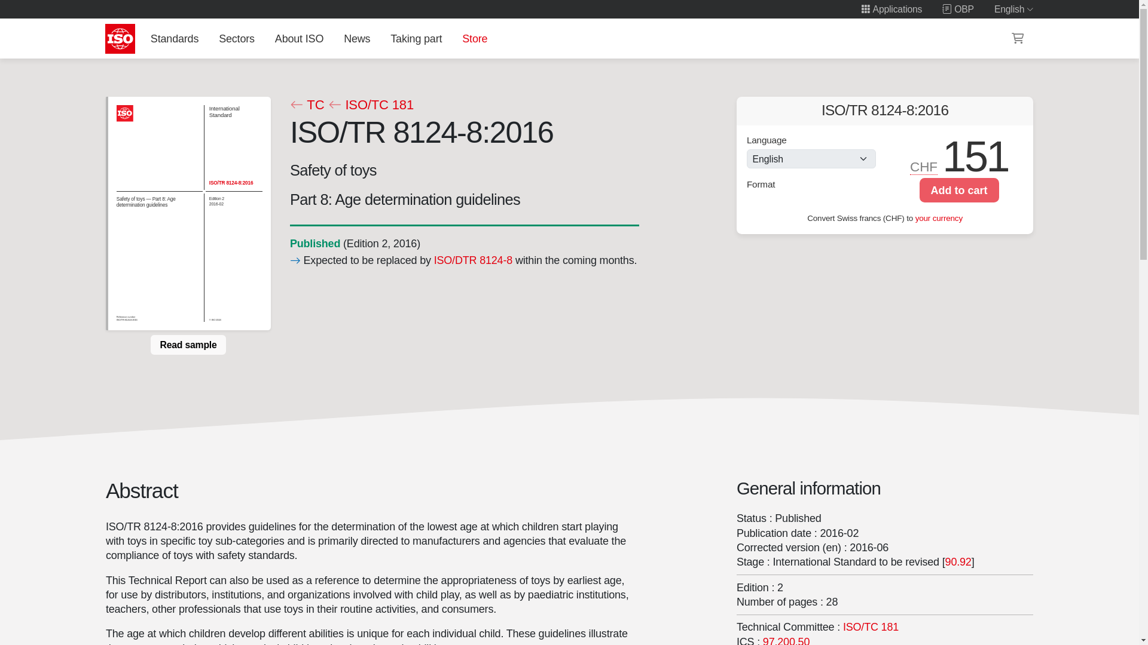  Describe the element at coordinates (299, 38) in the screenshot. I see `About ISO` at that location.